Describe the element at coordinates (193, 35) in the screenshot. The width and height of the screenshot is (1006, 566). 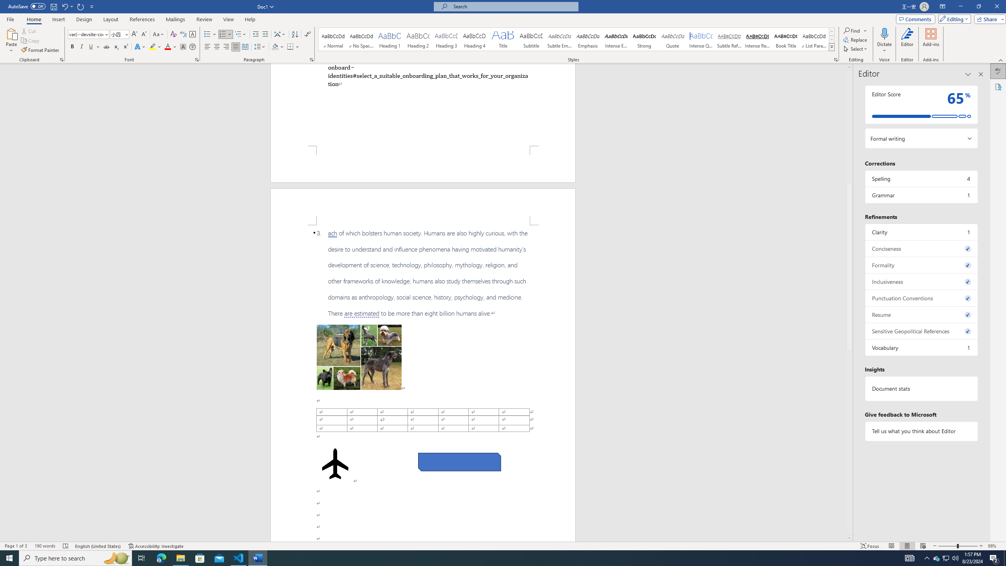
I see `Character Border` at that location.